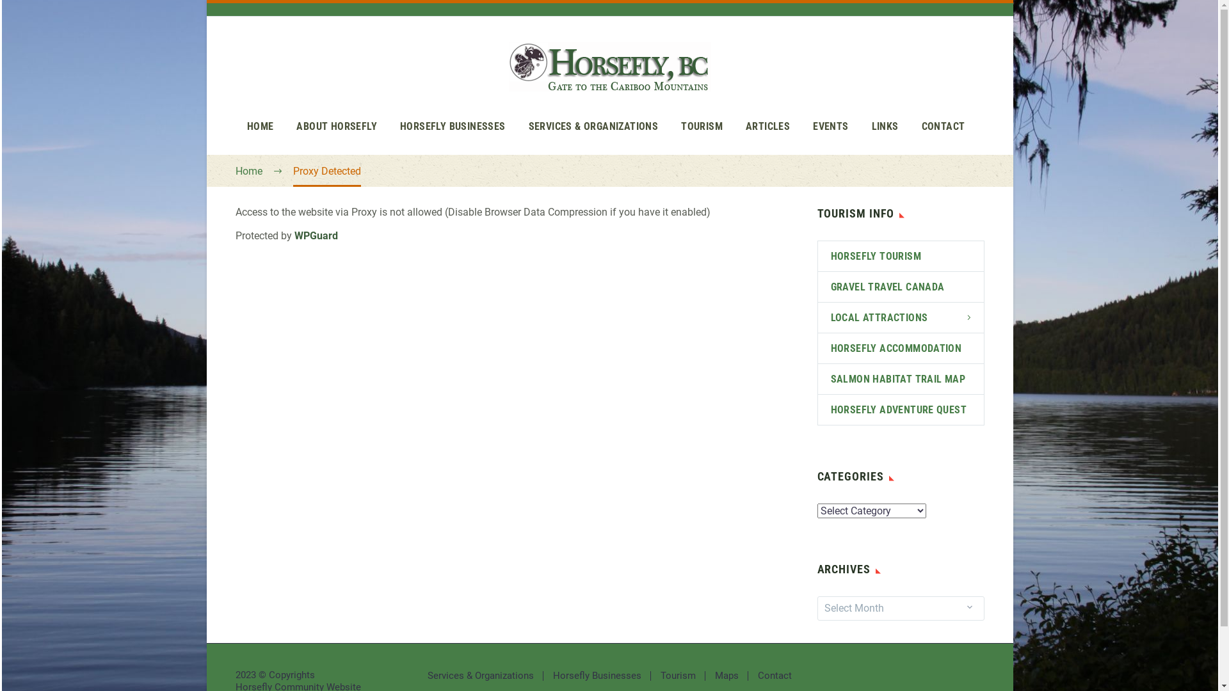 Image resolution: width=1229 pixels, height=691 pixels. I want to click on LOCAL ATTRACTIONS, so click(901, 317).